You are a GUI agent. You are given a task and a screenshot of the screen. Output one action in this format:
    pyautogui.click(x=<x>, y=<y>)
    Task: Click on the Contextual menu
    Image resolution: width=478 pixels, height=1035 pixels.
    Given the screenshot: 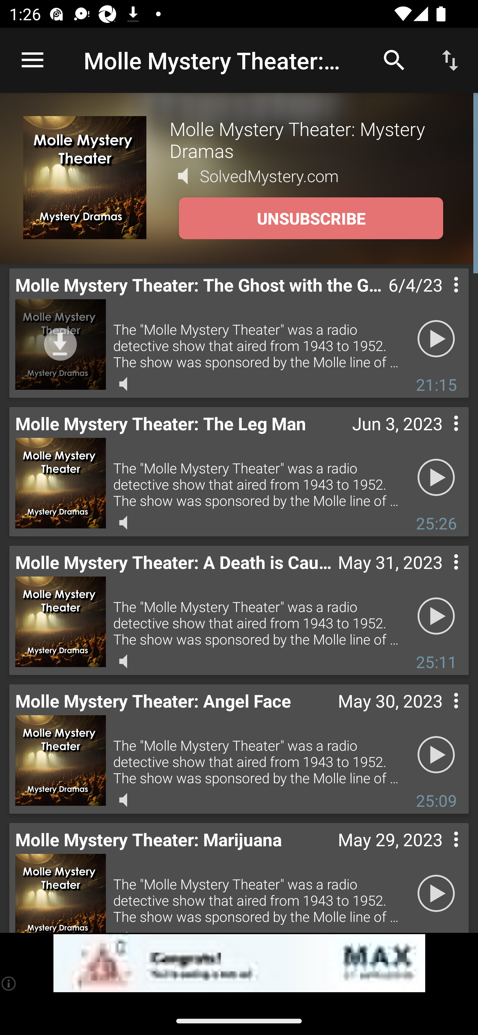 What is the action you would take?
    pyautogui.click(x=441, y=852)
    